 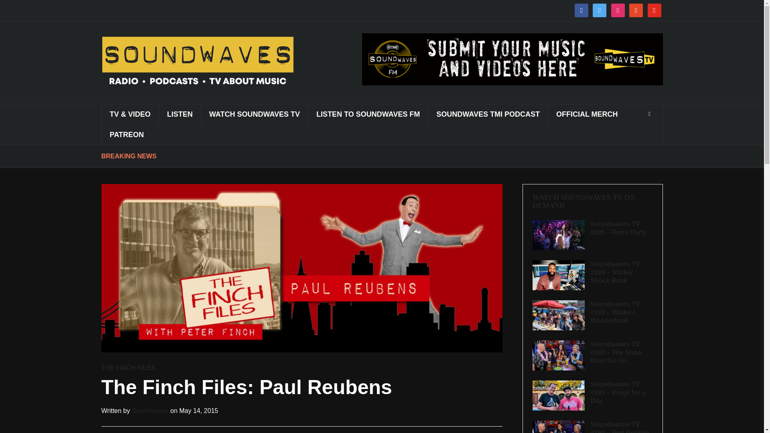 What do you see at coordinates (654, 10) in the screenshot?
I see `youtube` at bounding box center [654, 10].